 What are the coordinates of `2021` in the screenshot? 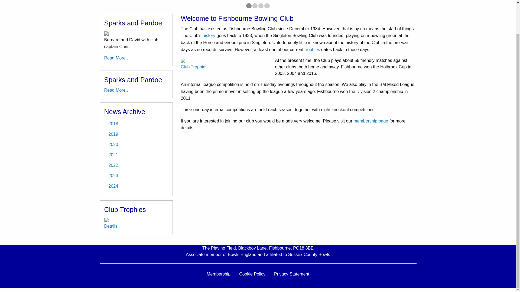 It's located at (136, 155).